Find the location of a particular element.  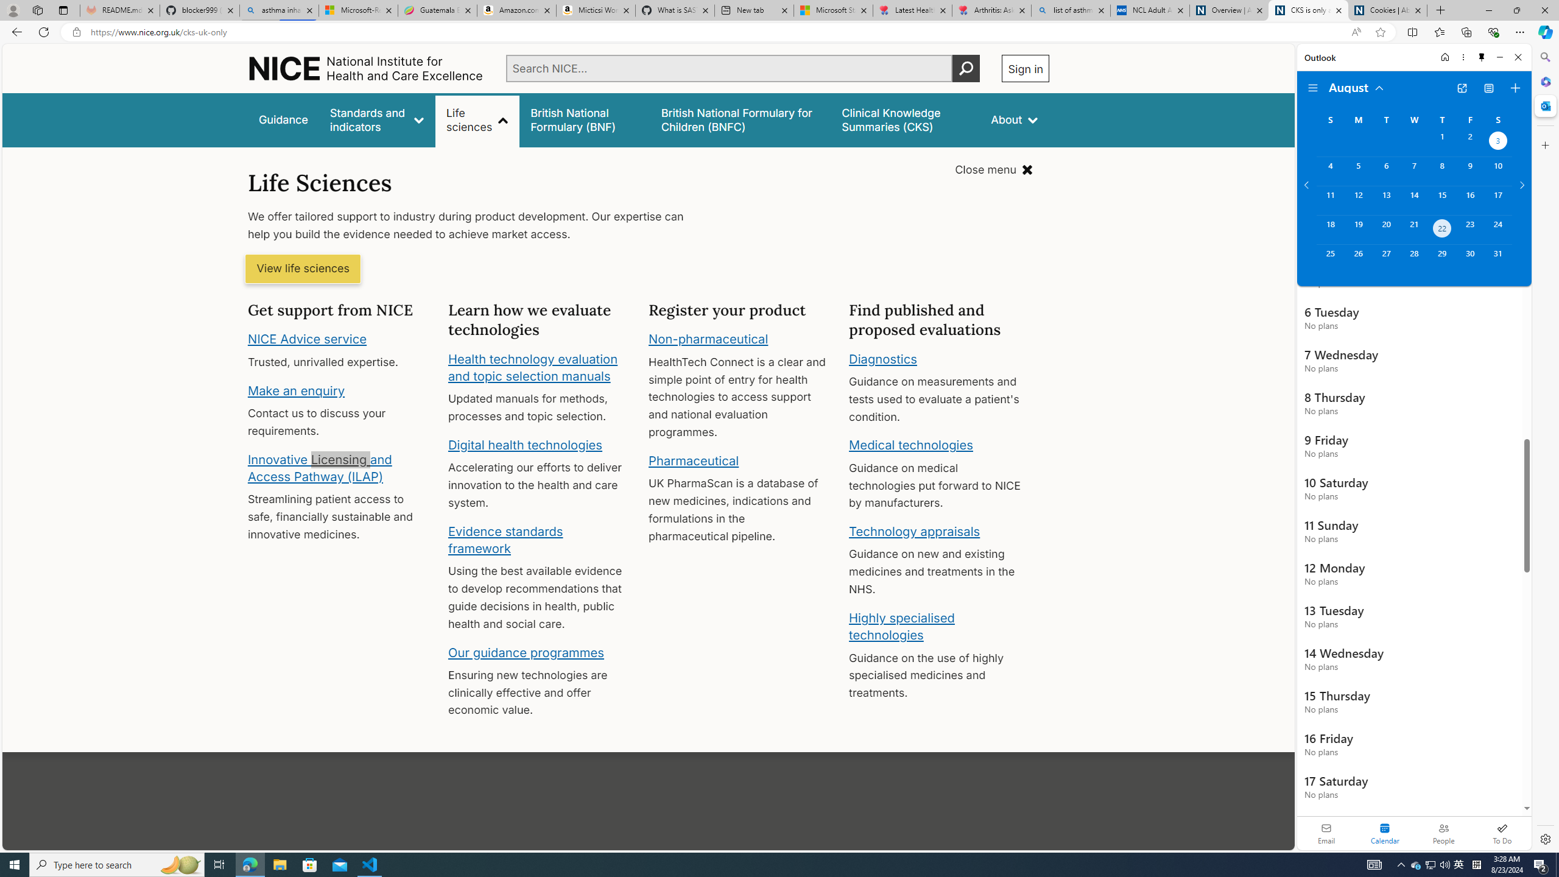

Wednesday, August 21, 2024.  is located at coordinates (1413, 230).